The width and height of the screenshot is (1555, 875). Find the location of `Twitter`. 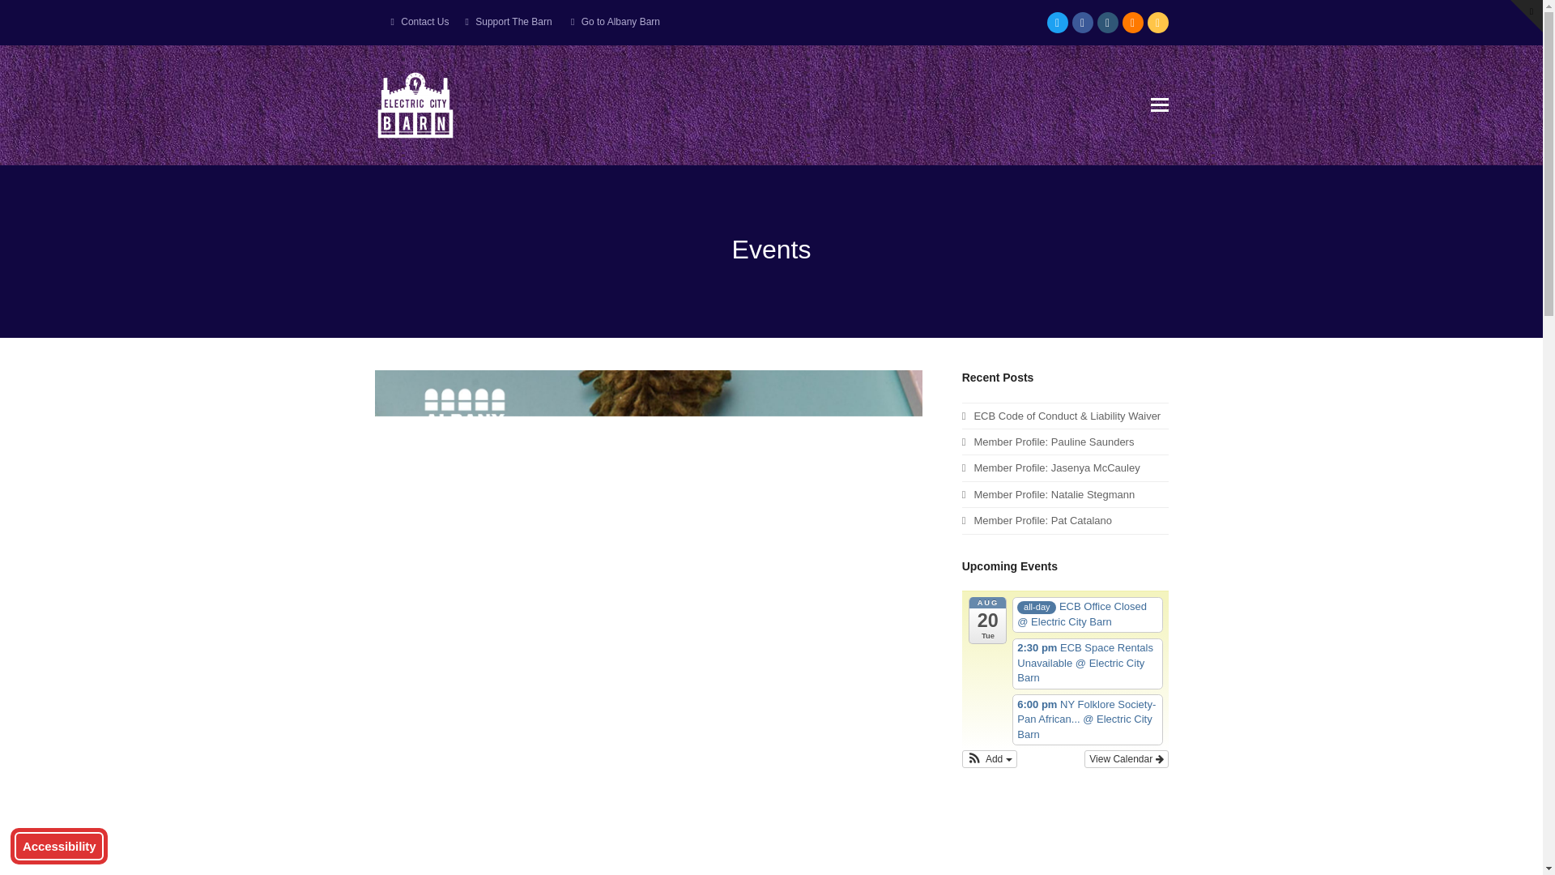

Twitter is located at coordinates (1056, 23).